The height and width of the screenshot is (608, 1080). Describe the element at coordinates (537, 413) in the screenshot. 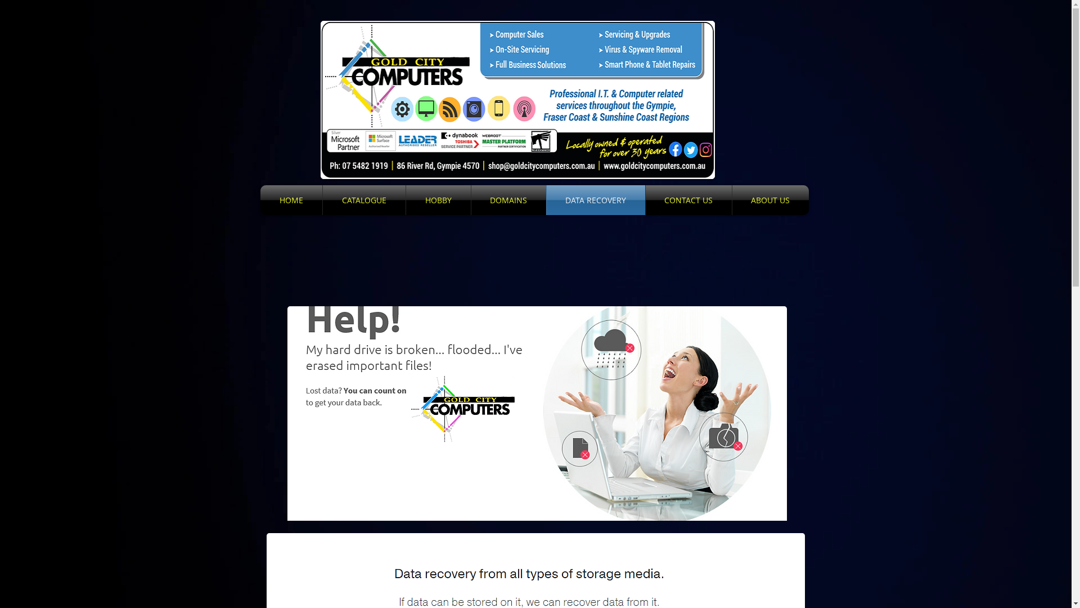

I see `1.5.png` at that location.